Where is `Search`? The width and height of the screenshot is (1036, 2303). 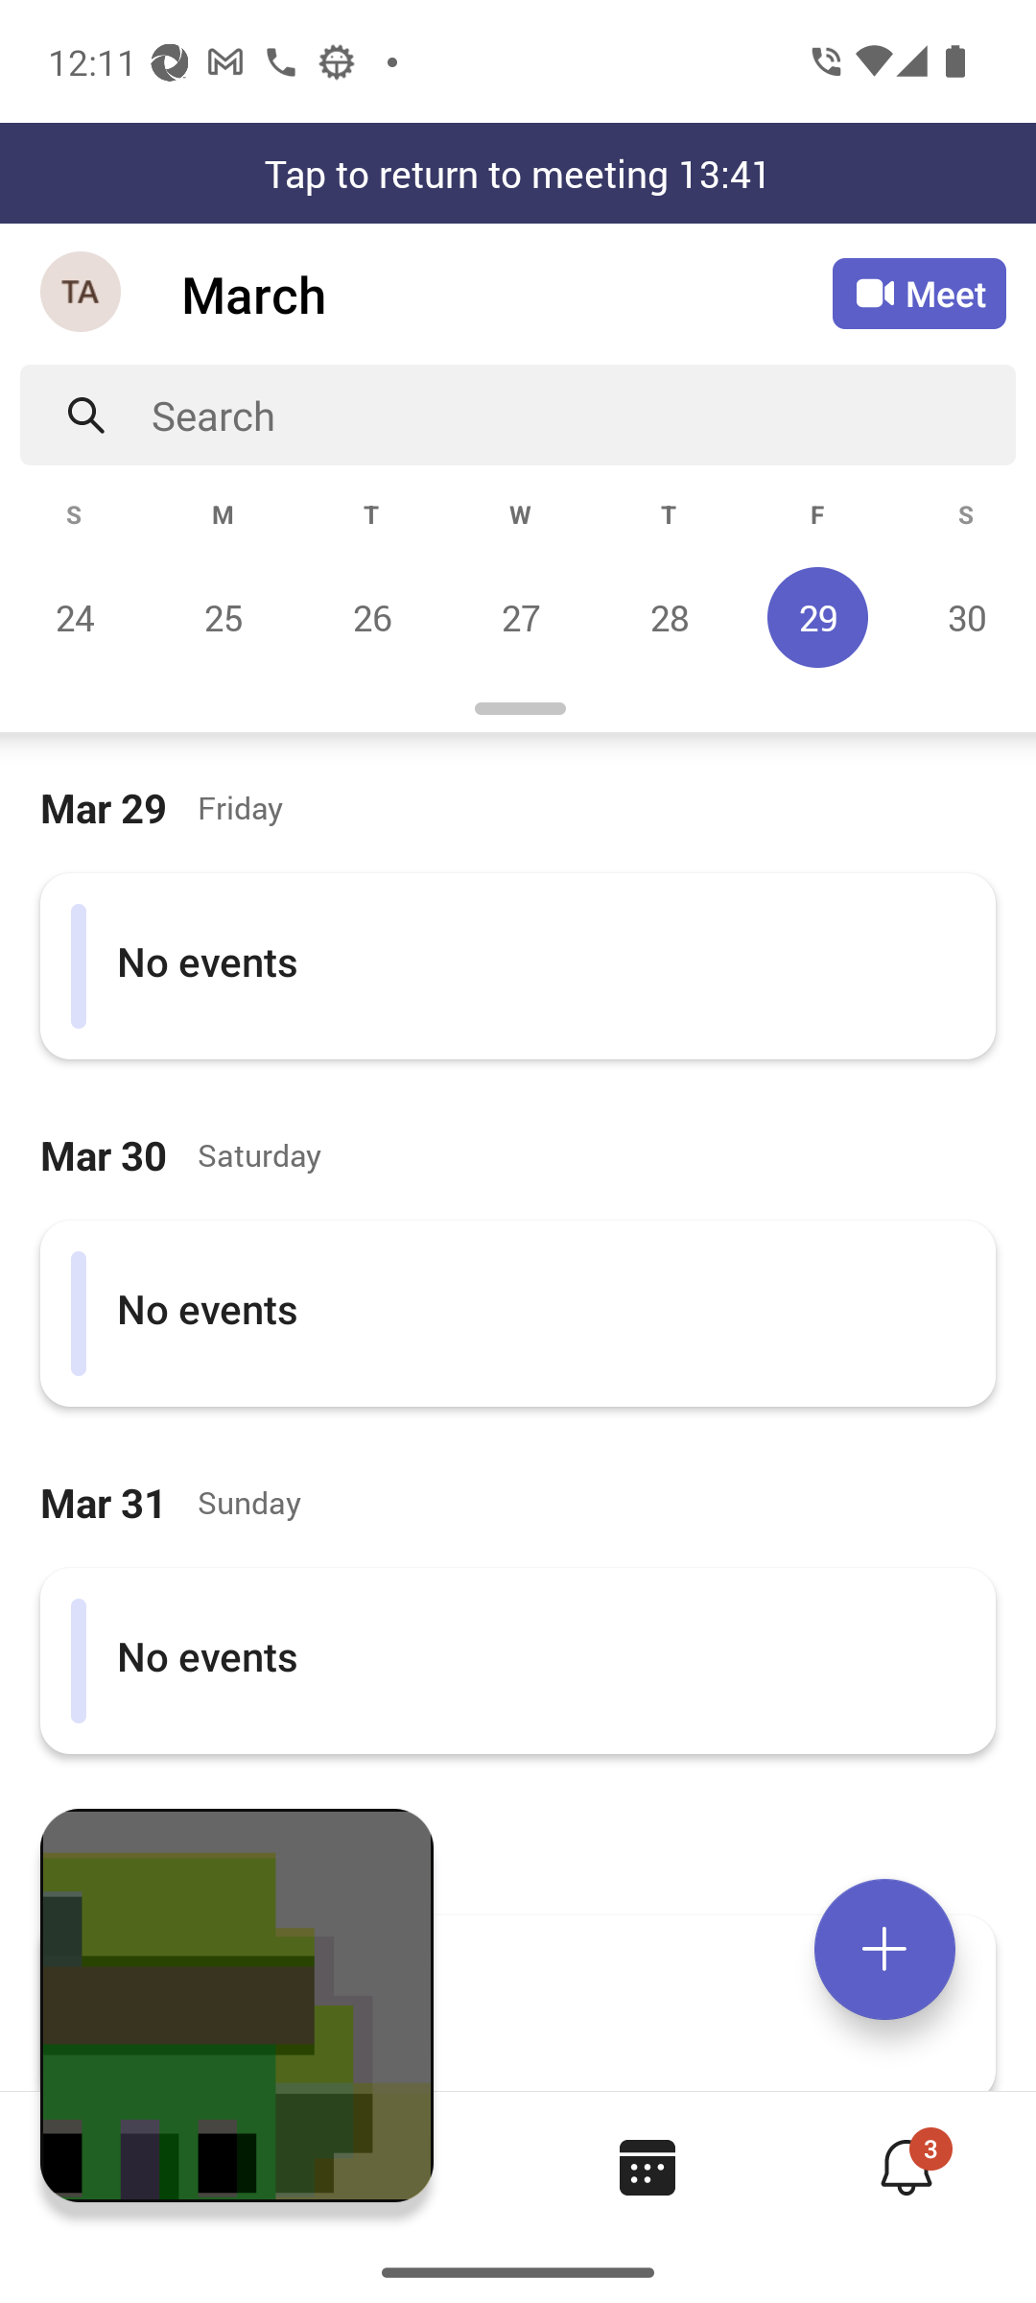 Search is located at coordinates (583, 415).